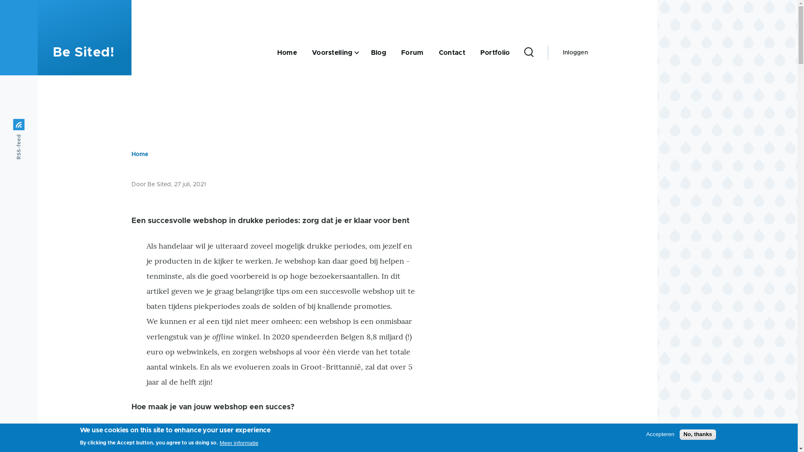  Describe the element at coordinates (452, 53) in the screenshot. I see `Contact` at that location.